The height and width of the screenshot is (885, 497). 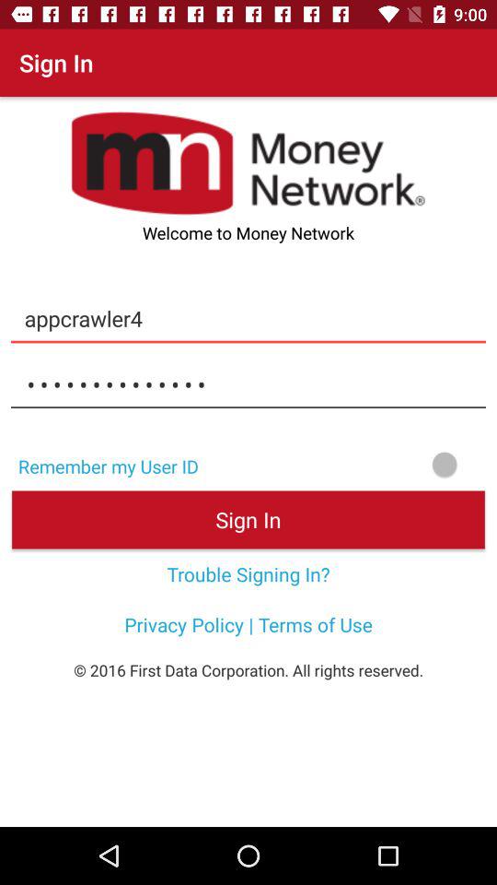 I want to click on fill in, so click(x=353, y=465).